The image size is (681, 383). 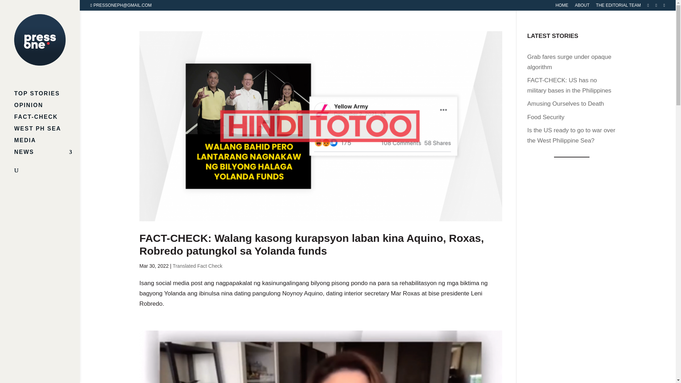 What do you see at coordinates (562, 7) in the screenshot?
I see `HOME` at bounding box center [562, 7].